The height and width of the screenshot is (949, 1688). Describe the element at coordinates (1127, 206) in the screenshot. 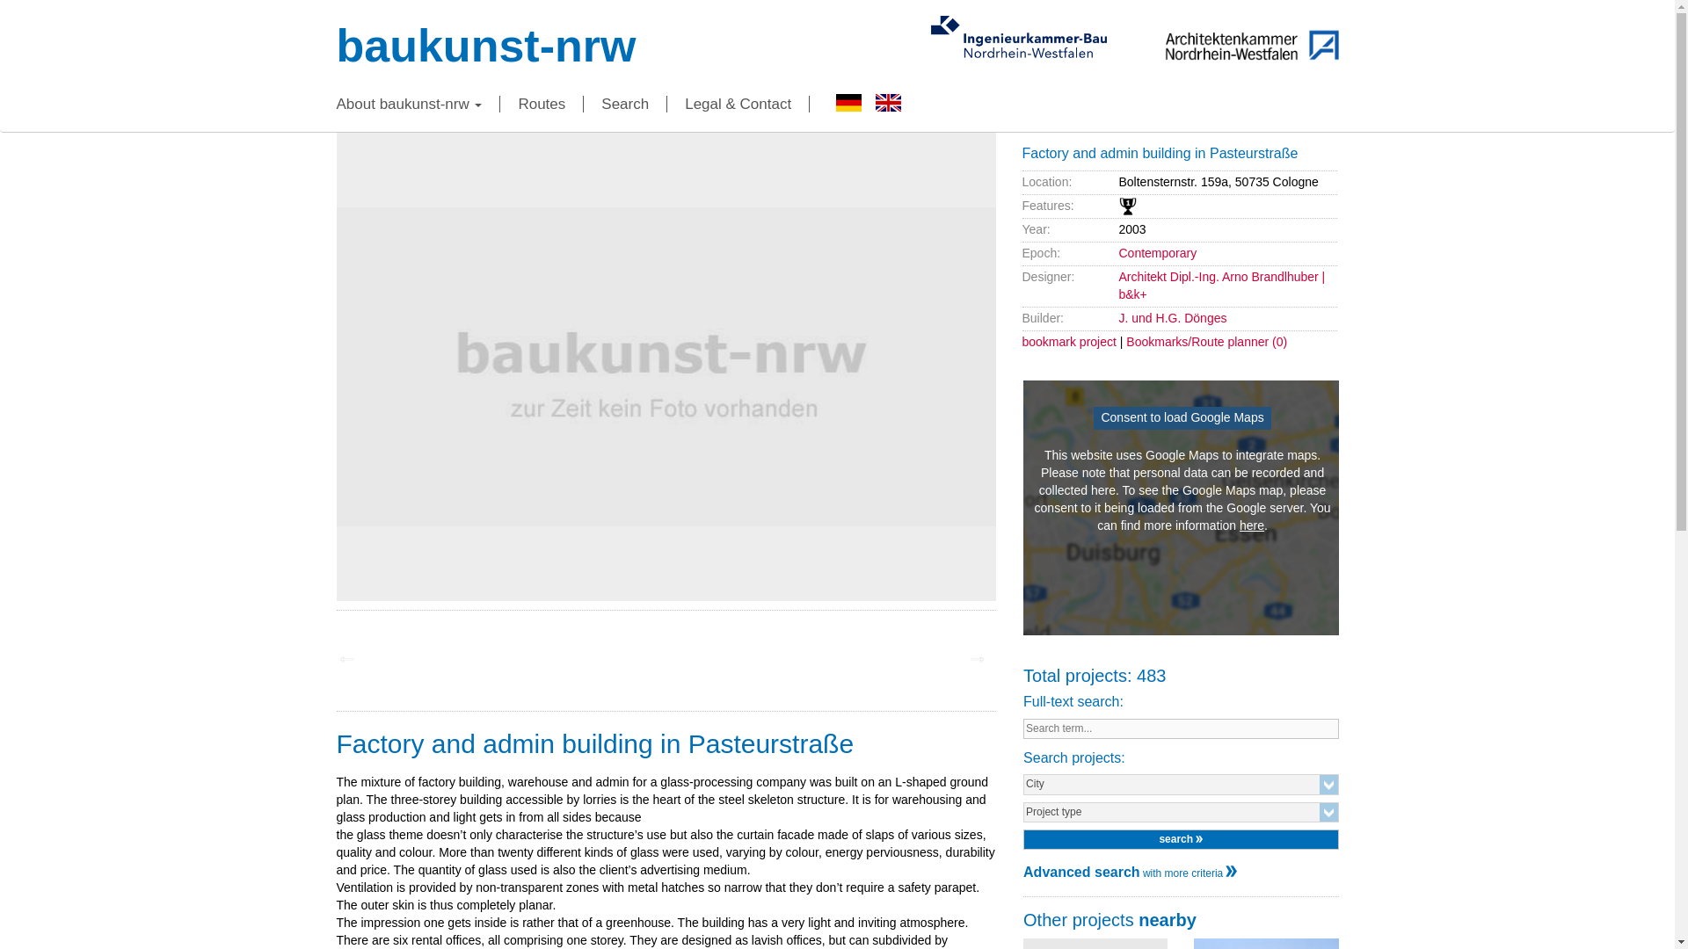

I see `awarded building` at that location.